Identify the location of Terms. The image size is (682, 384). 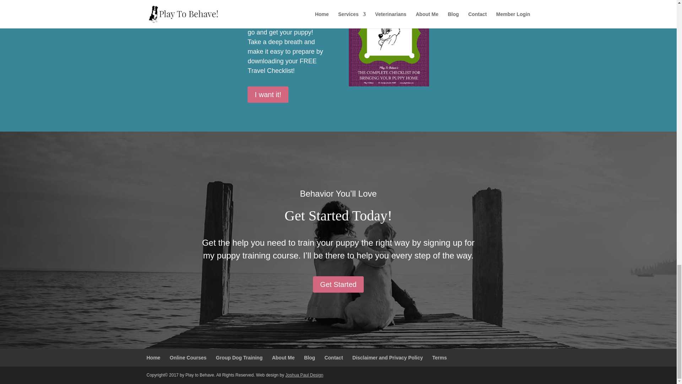
(439, 358).